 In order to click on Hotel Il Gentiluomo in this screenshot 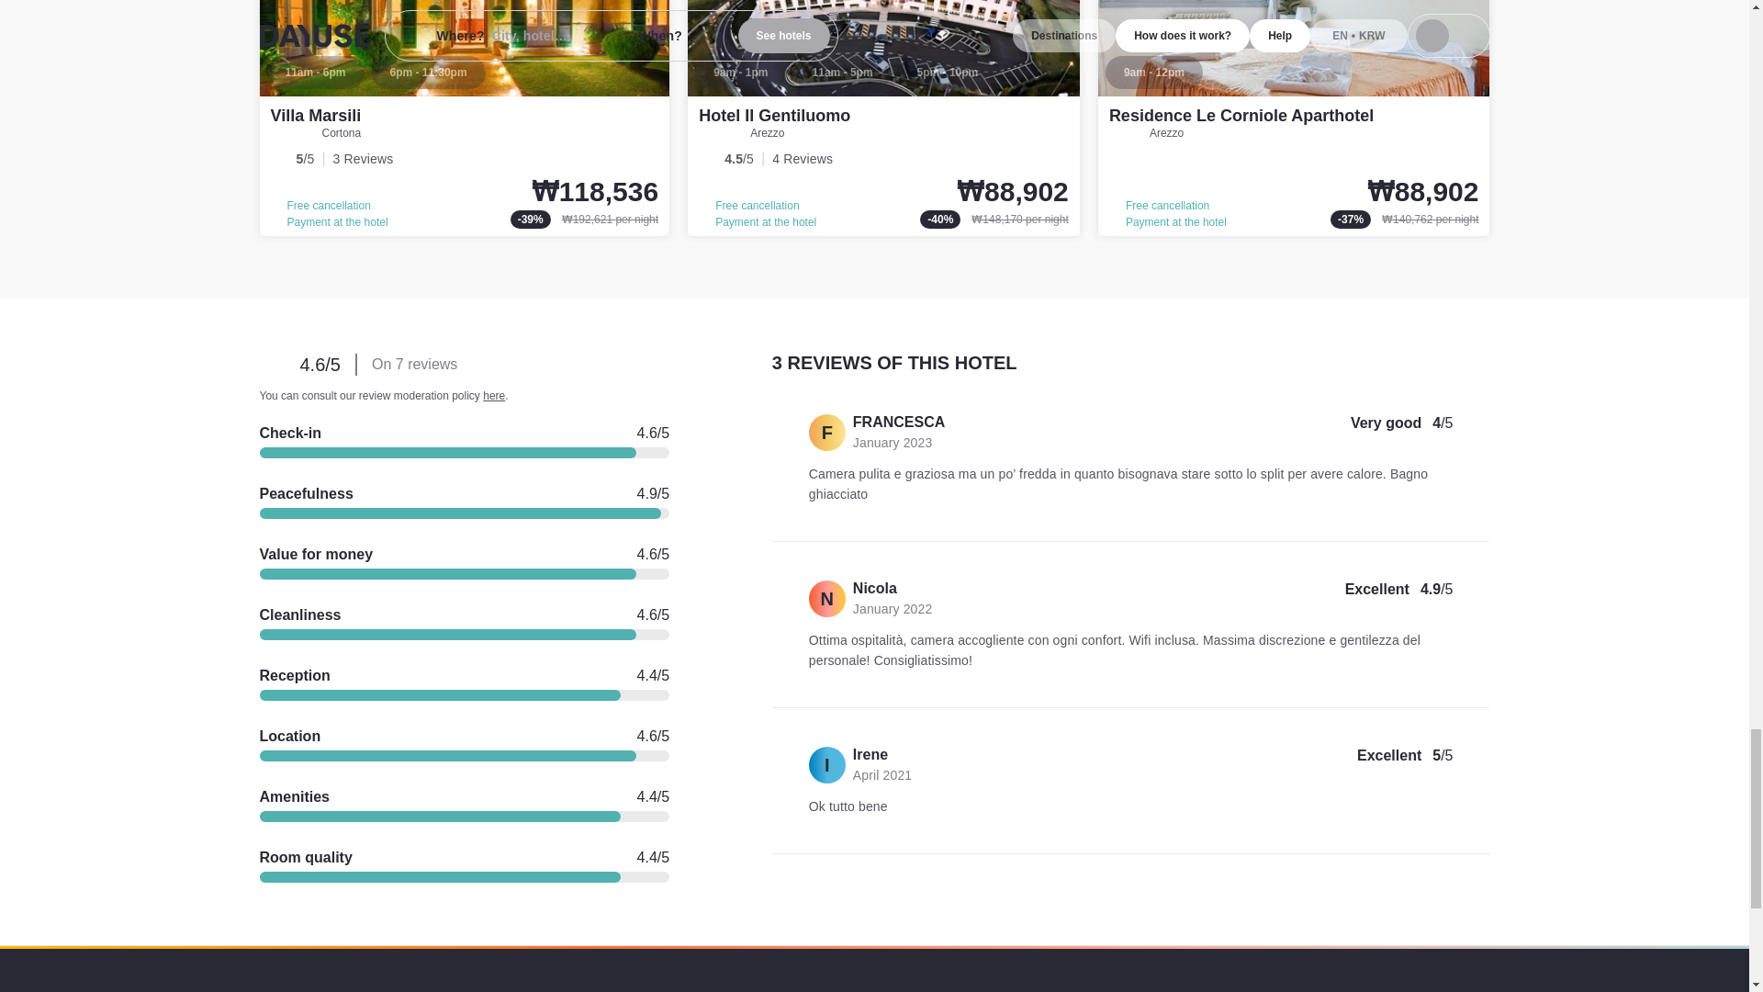, I will do `click(883, 118)`.